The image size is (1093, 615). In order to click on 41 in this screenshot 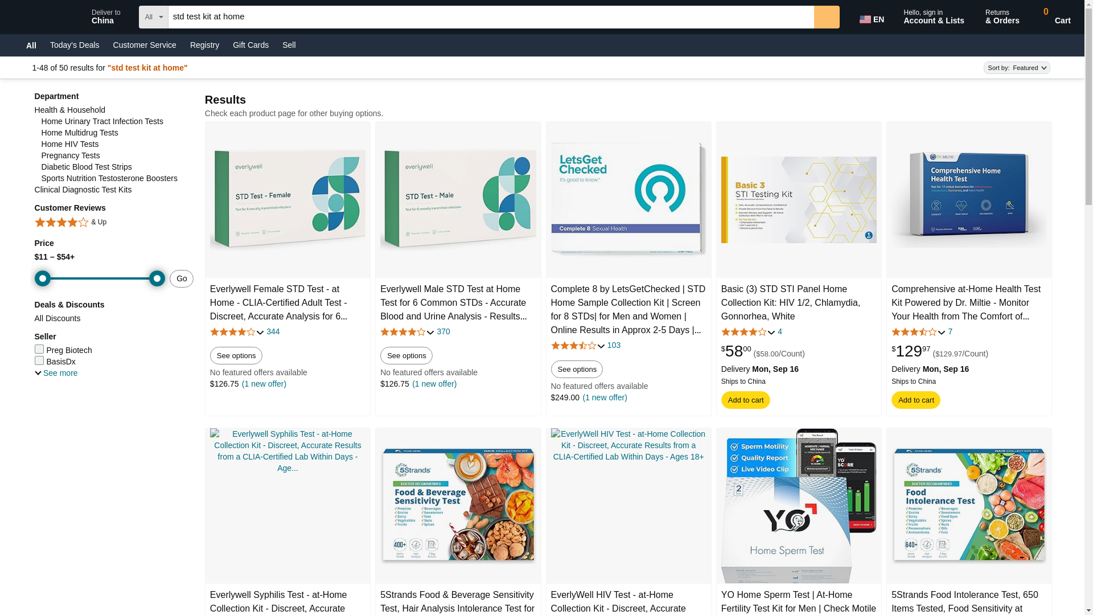, I will do `click(827, 17)`.